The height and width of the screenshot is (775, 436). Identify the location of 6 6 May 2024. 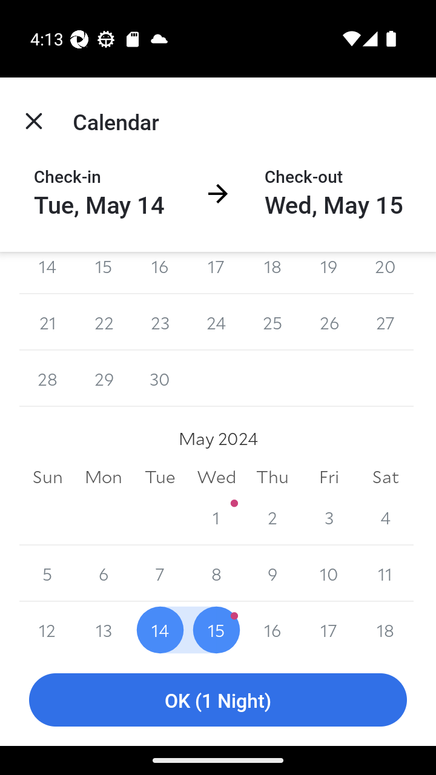
(104, 574).